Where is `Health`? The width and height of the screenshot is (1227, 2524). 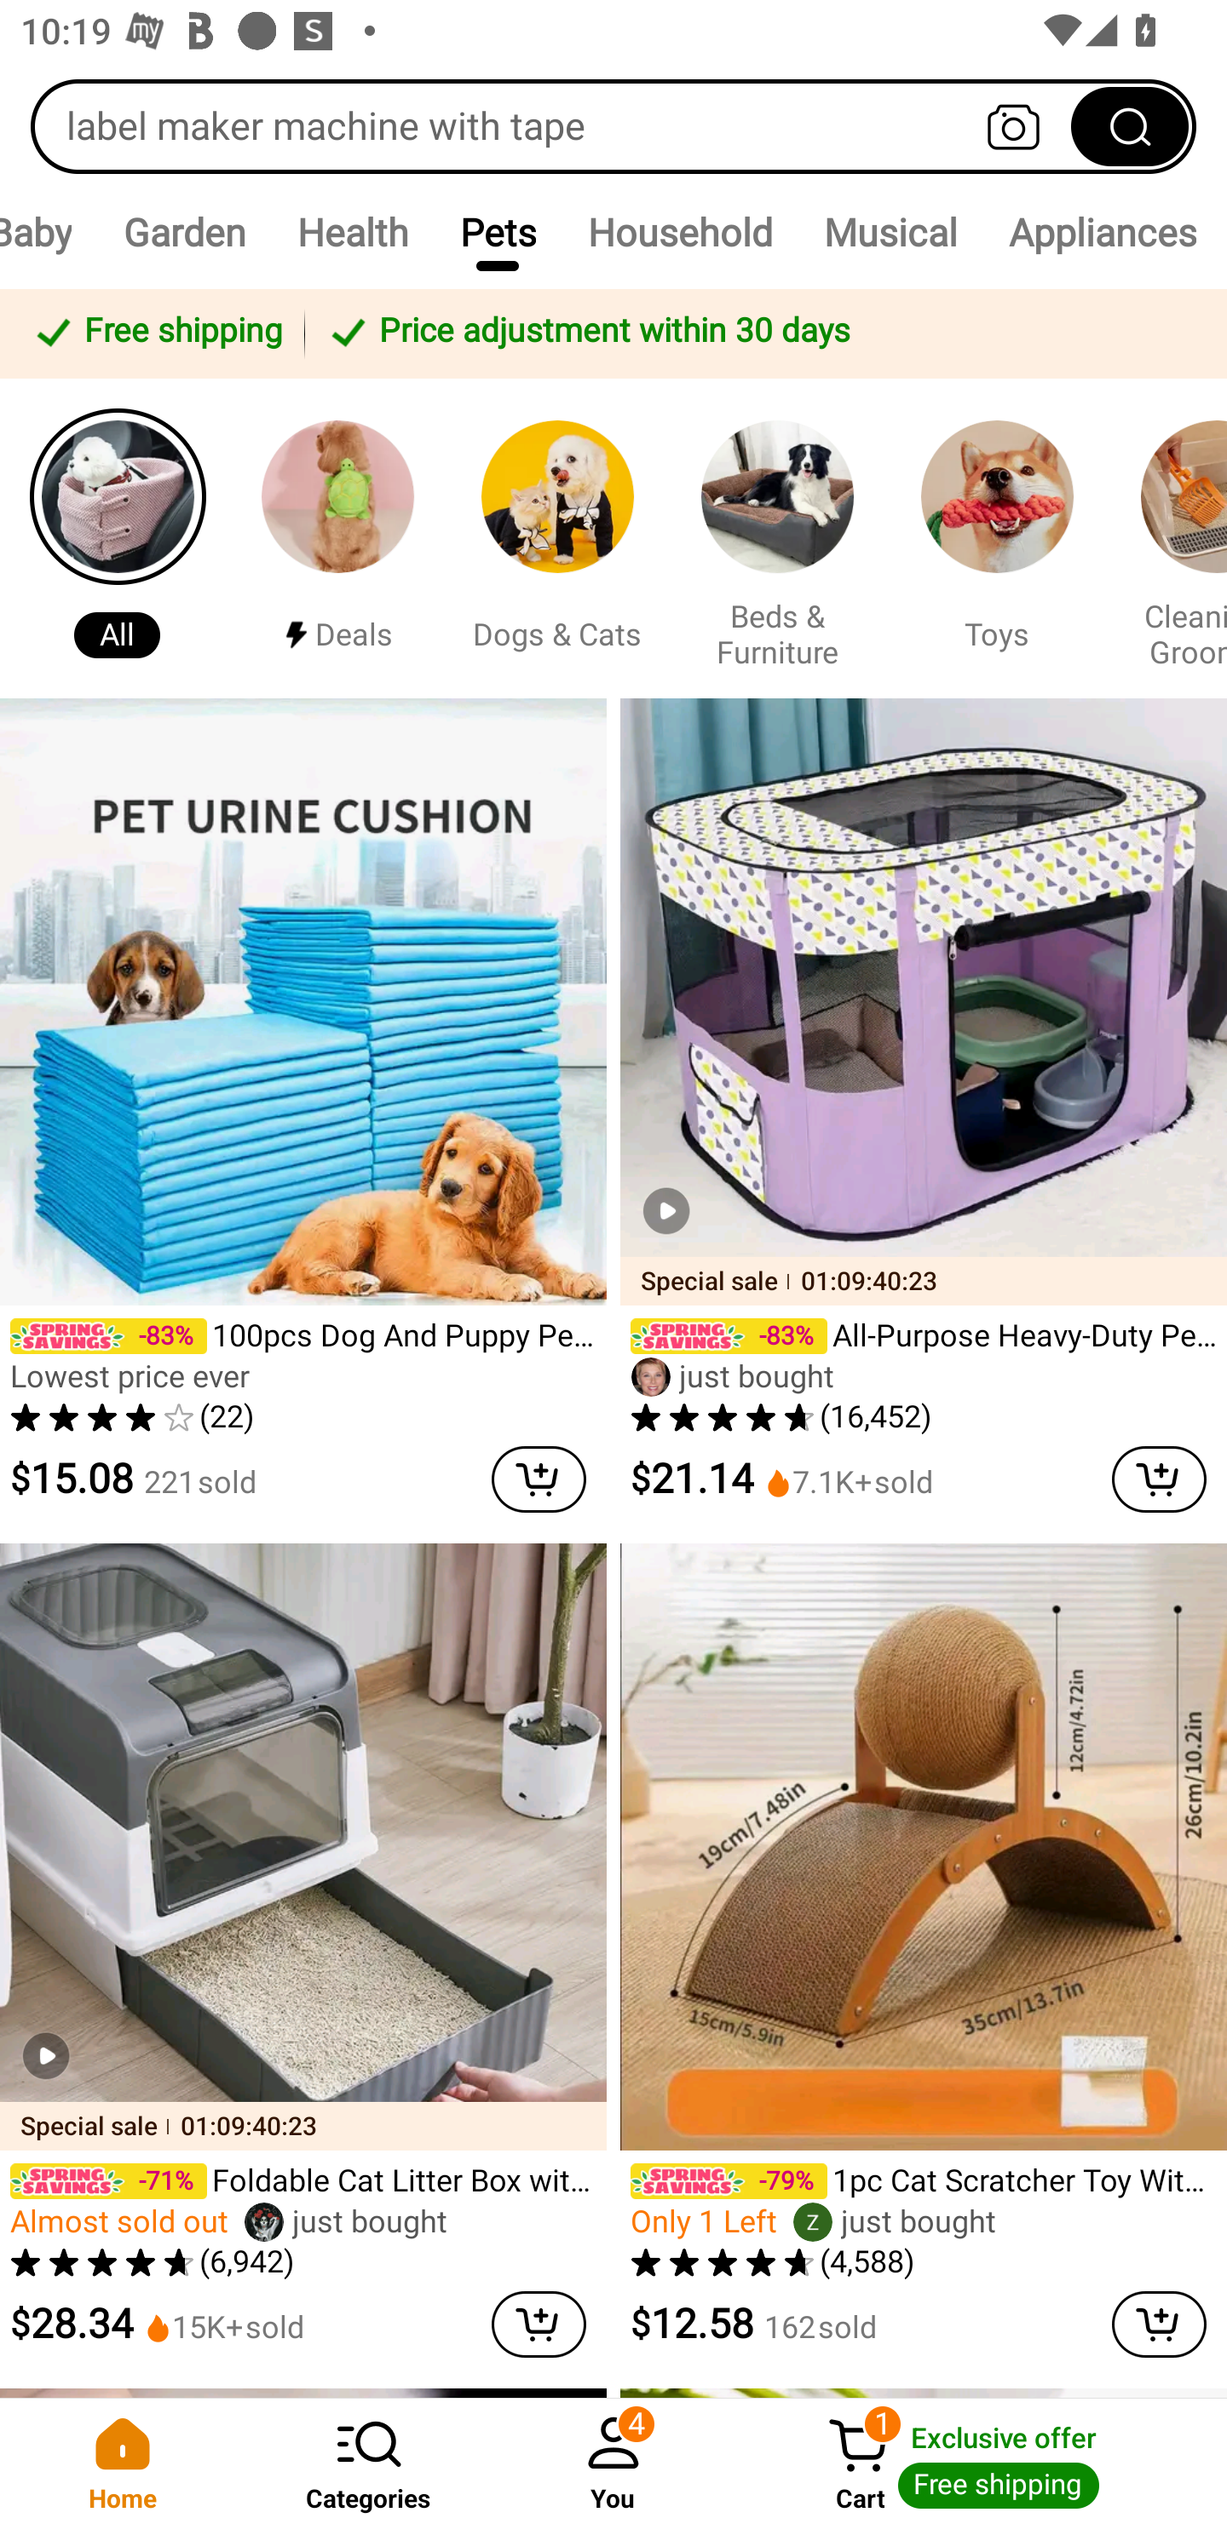
Health is located at coordinates (352, 232).